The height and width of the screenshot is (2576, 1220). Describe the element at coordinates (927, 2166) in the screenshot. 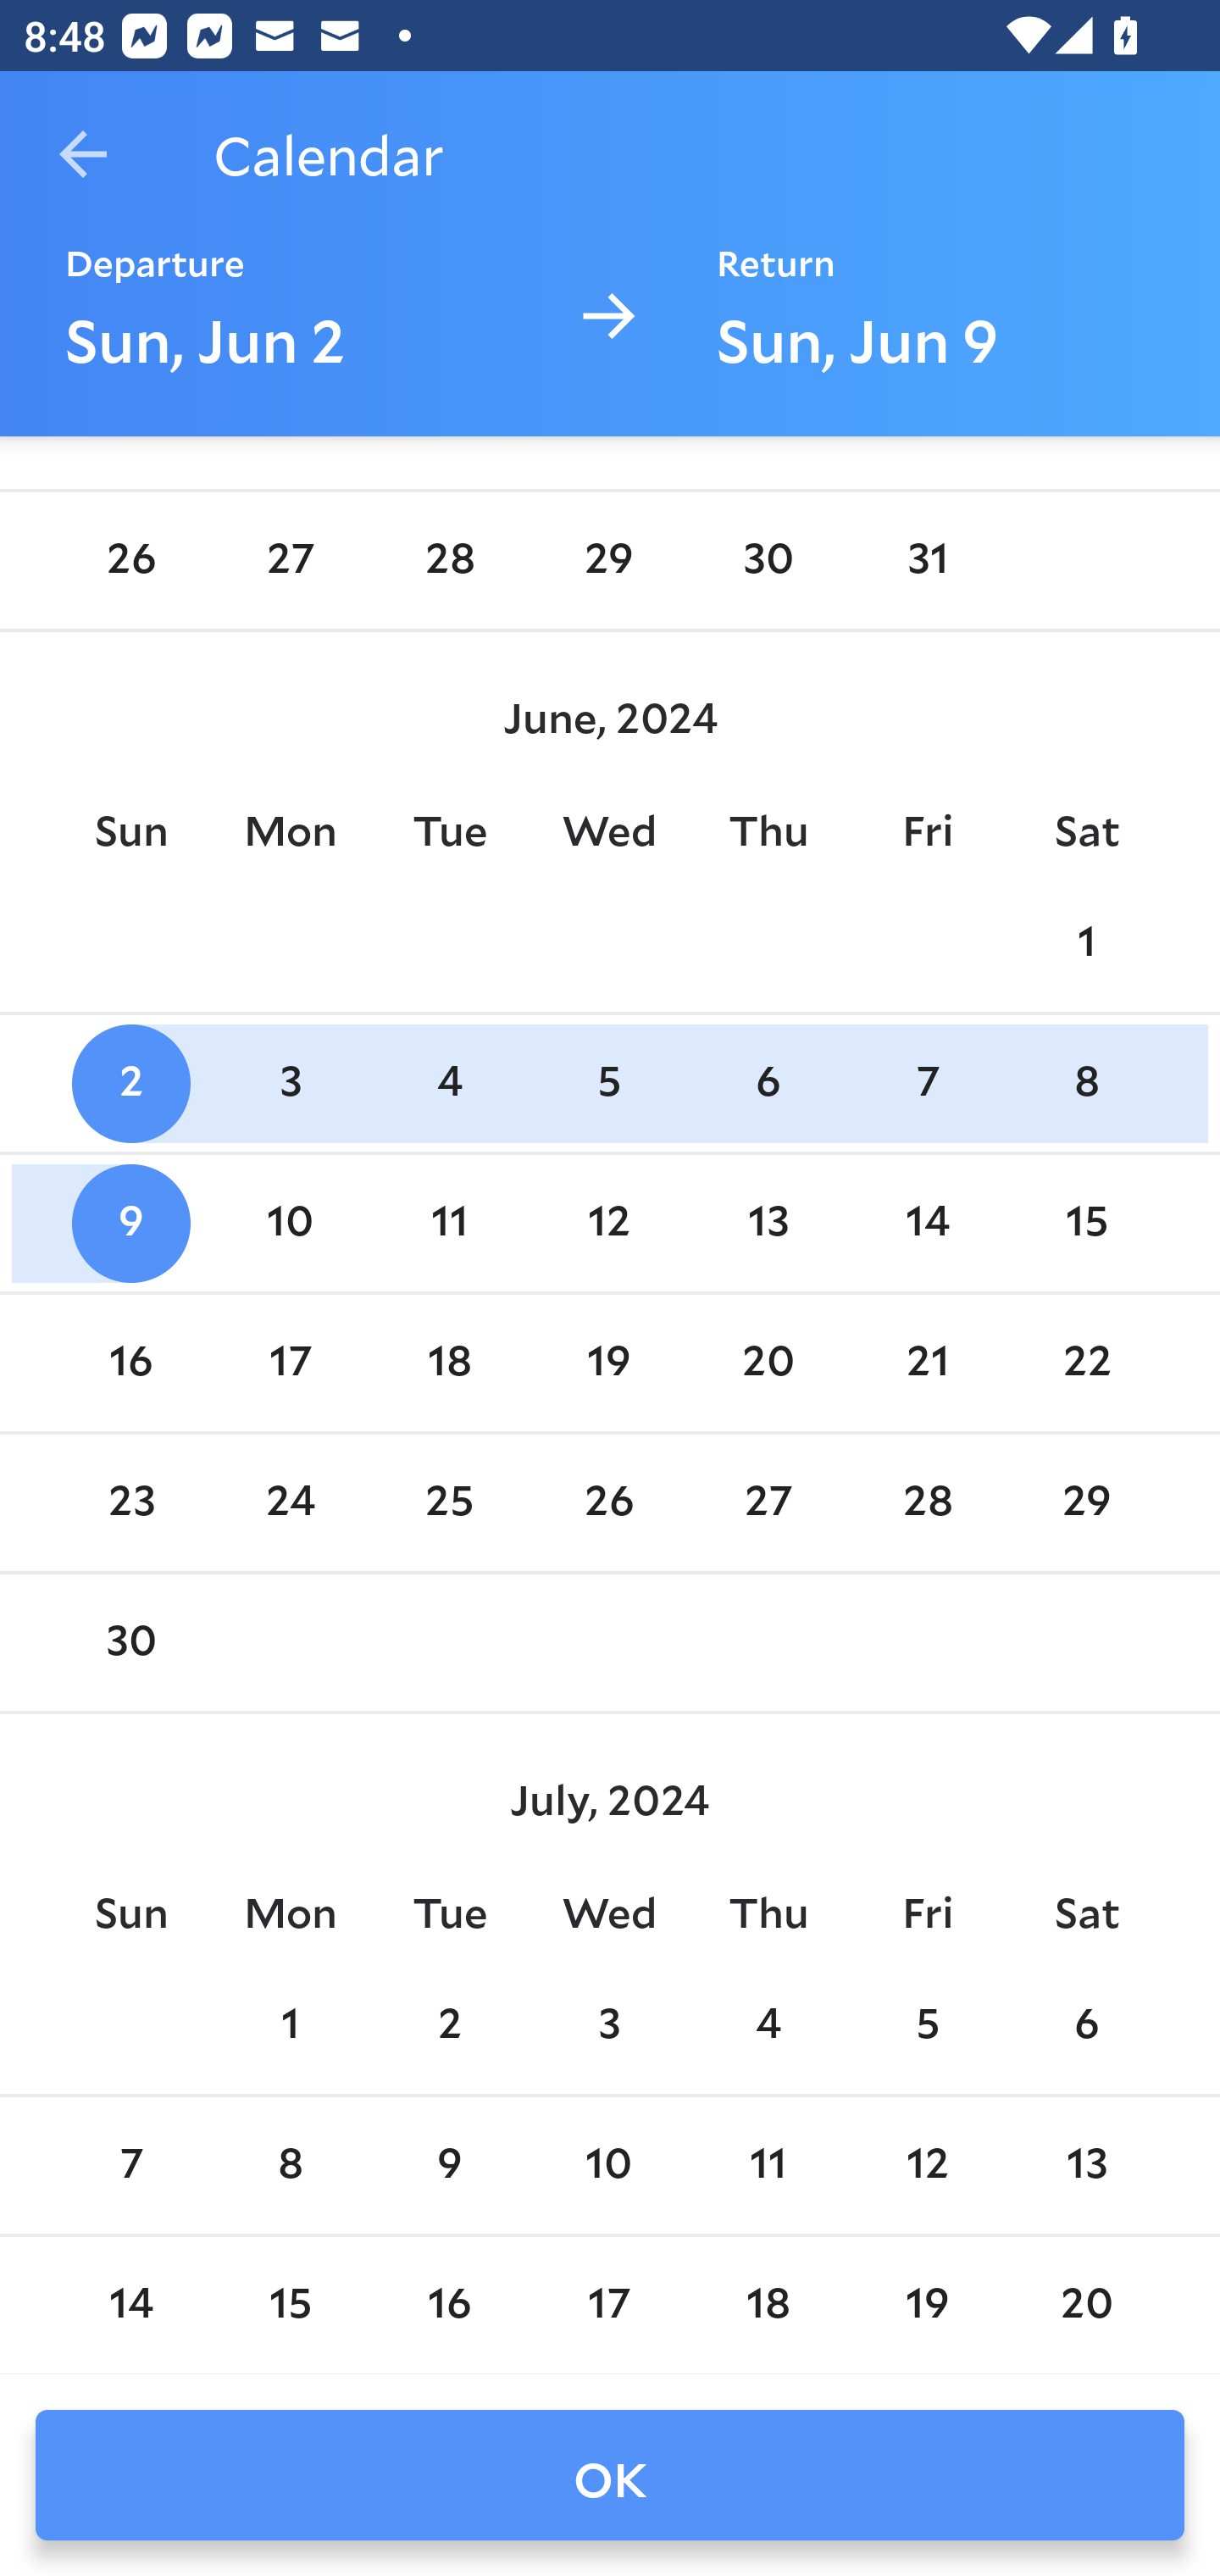

I see `12` at that location.